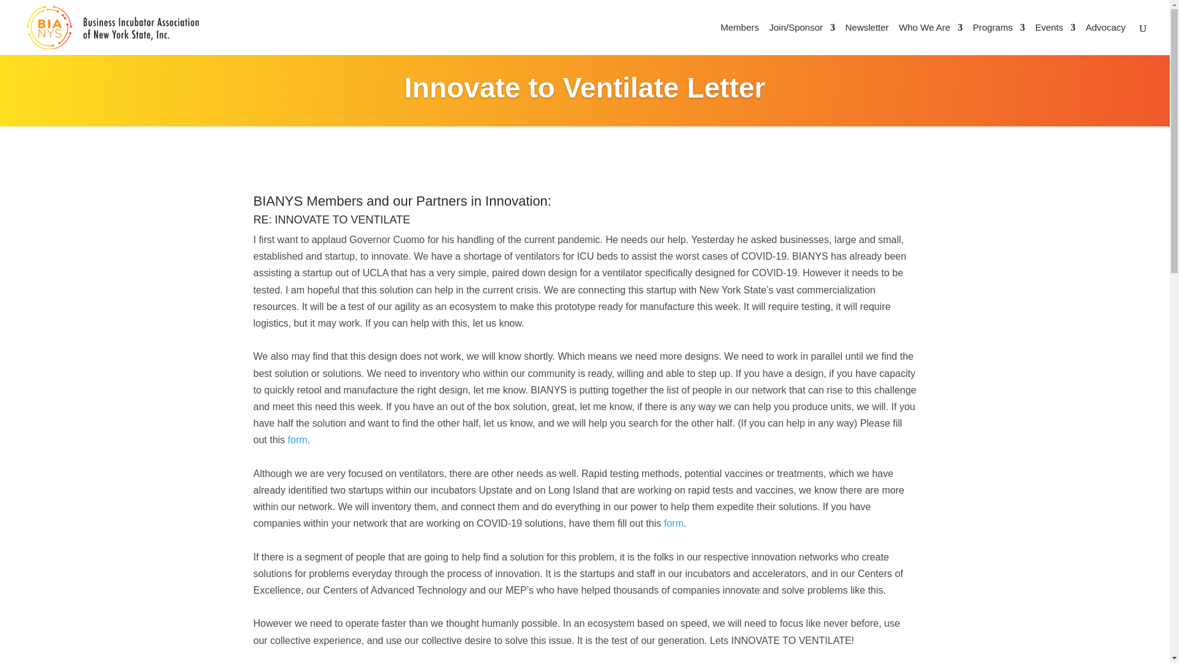 This screenshot has width=1179, height=663. I want to click on form, so click(297, 440).